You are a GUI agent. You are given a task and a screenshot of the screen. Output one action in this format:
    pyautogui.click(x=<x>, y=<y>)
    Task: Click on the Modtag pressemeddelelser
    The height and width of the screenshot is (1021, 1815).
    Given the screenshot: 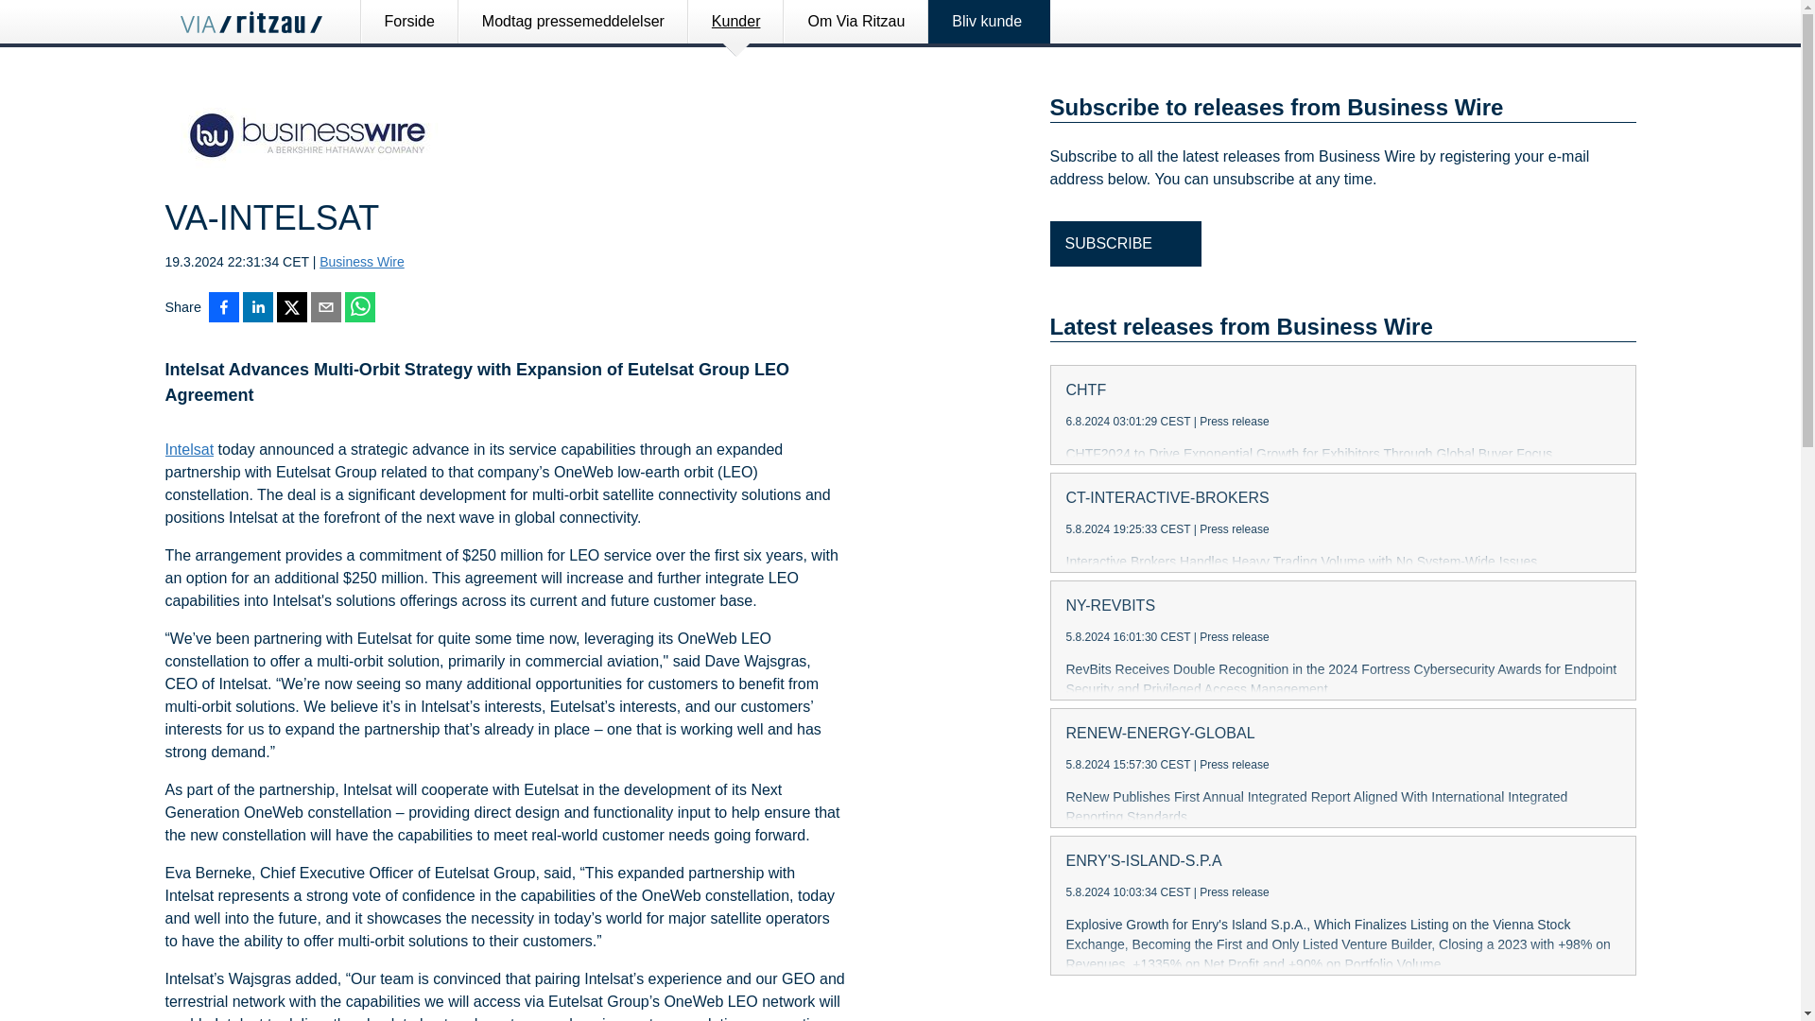 What is the action you would take?
    pyautogui.click(x=573, y=22)
    